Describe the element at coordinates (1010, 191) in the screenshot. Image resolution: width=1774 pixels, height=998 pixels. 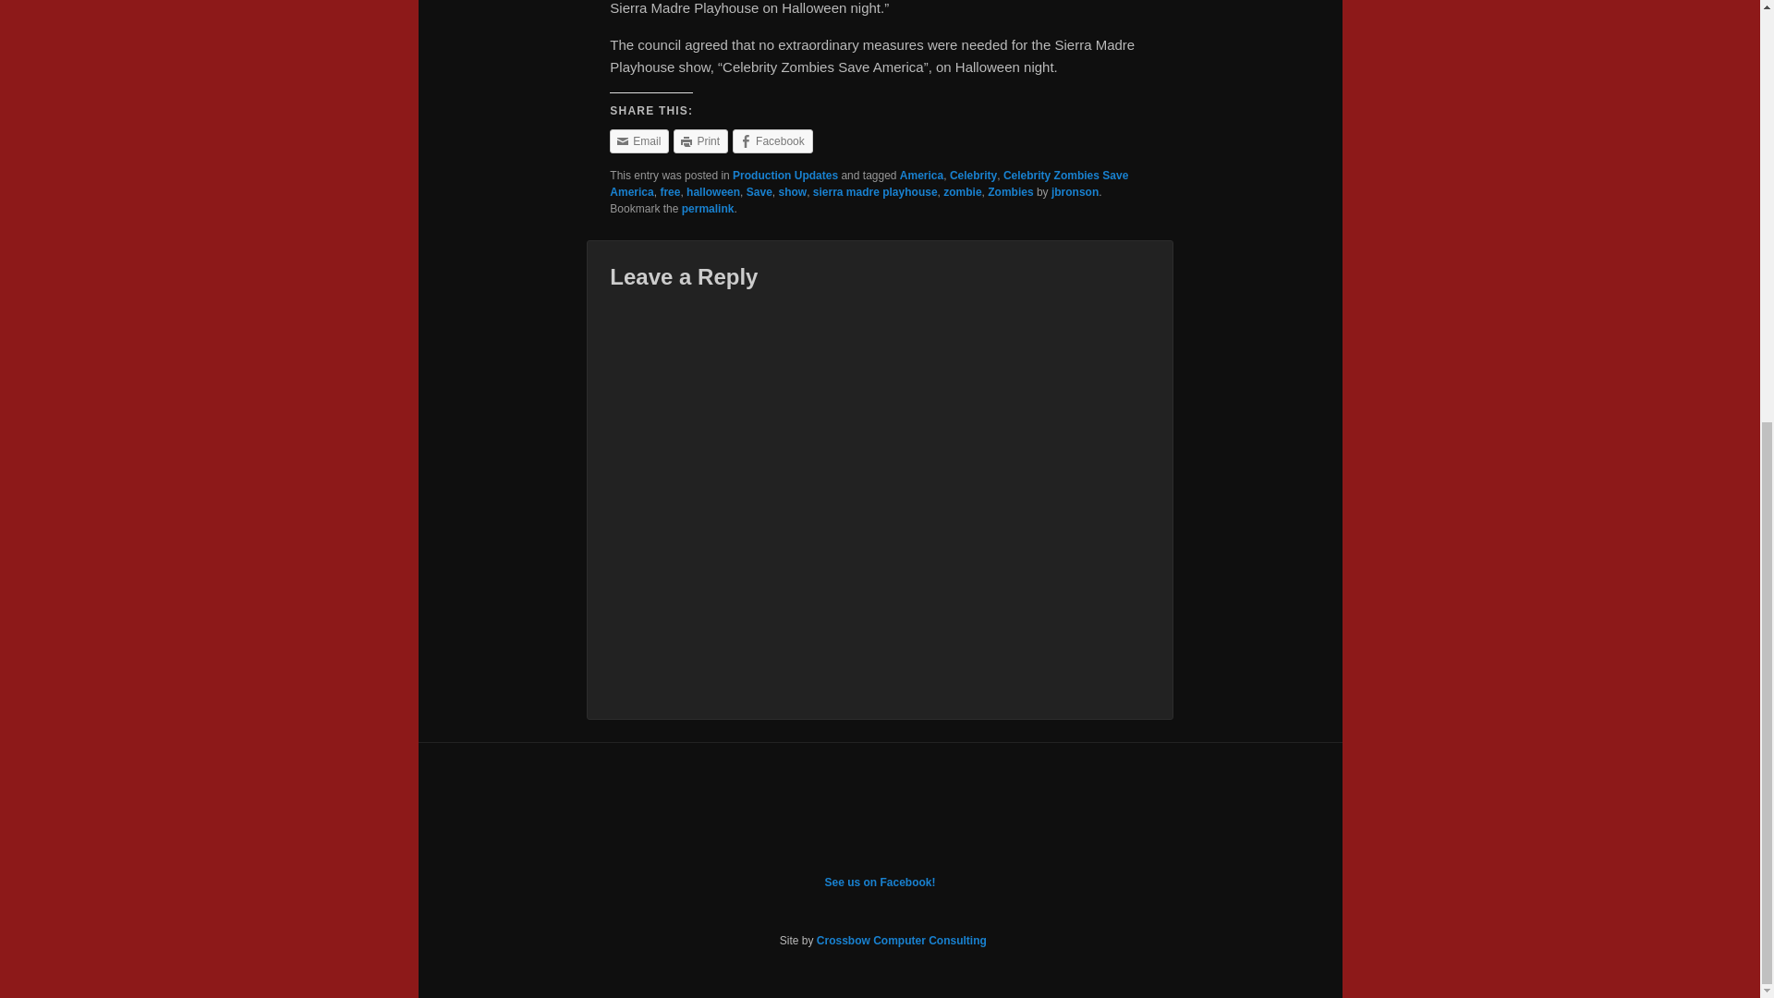
I see `Zombies` at that location.